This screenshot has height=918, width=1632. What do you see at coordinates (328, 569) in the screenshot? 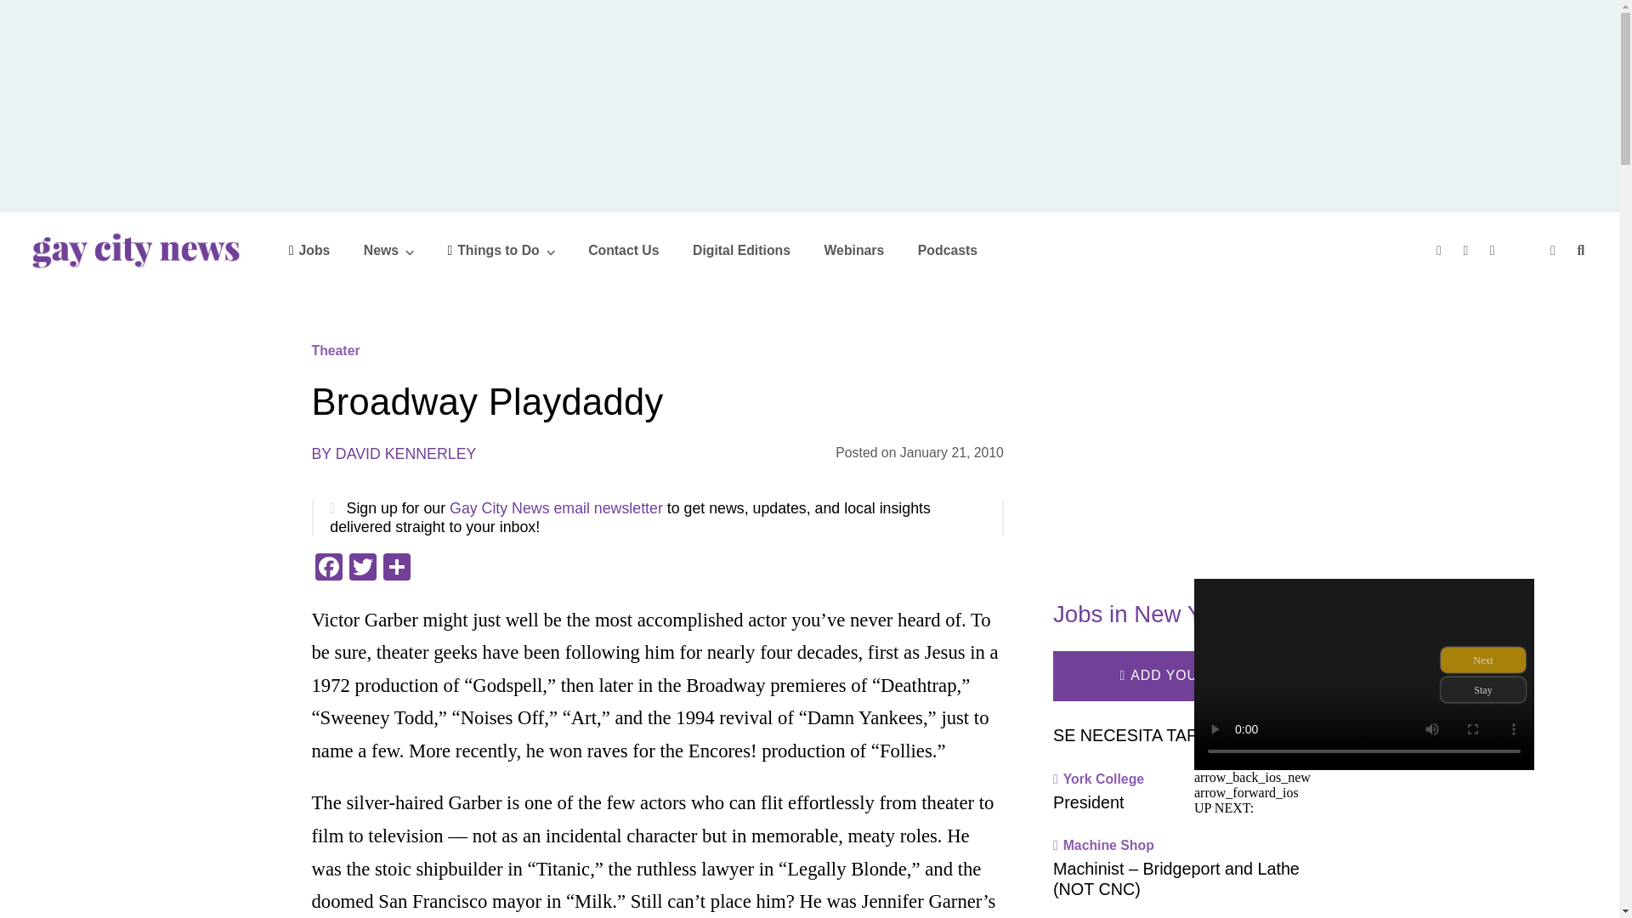
I see `Facebook` at bounding box center [328, 569].